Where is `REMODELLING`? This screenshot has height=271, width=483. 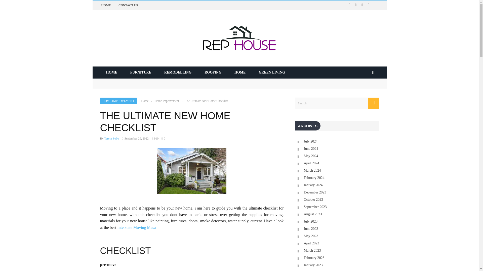
REMODELLING is located at coordinates (178, 72).